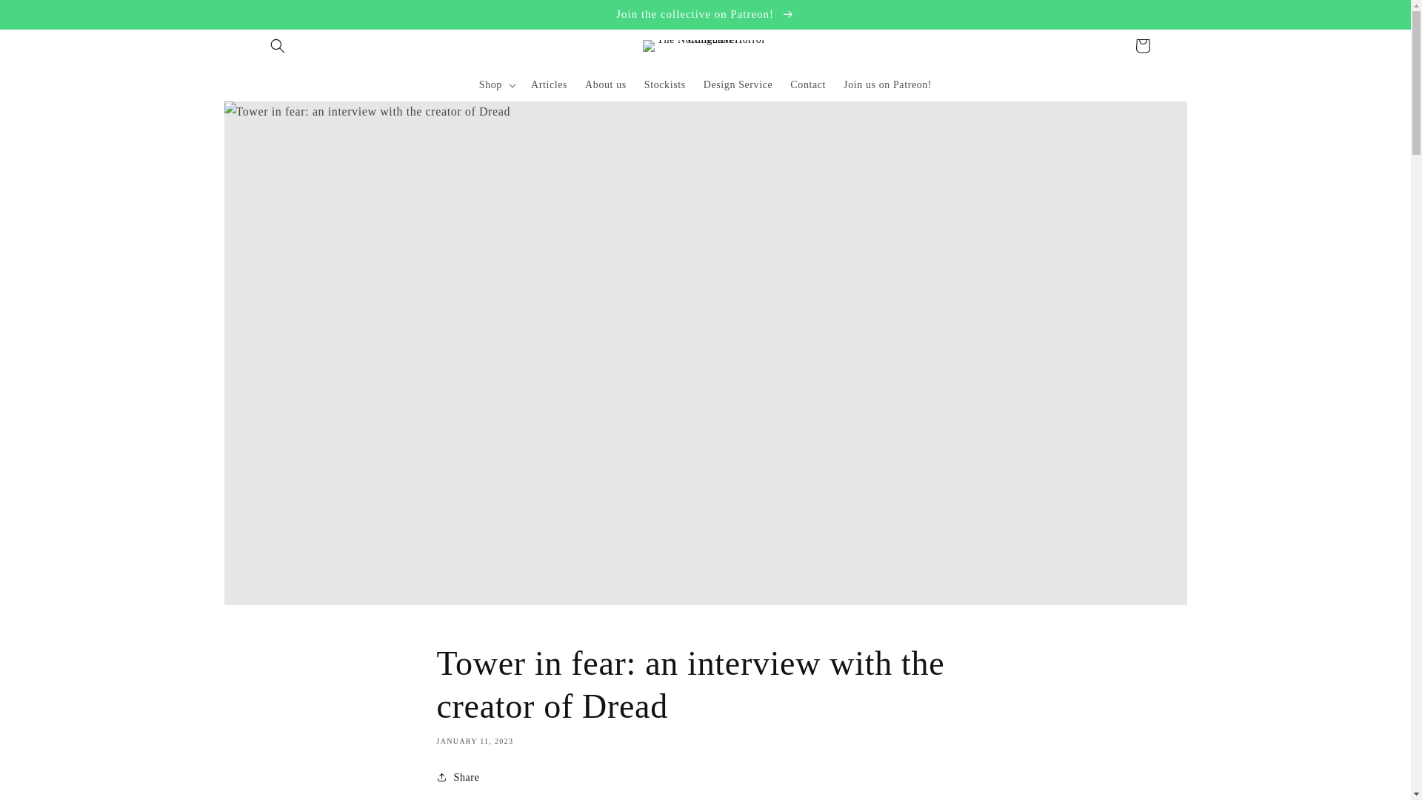  What do you see at coordinates (807, 84) in the screenshot?
I see `Contact` at bounding box center [807, 84].